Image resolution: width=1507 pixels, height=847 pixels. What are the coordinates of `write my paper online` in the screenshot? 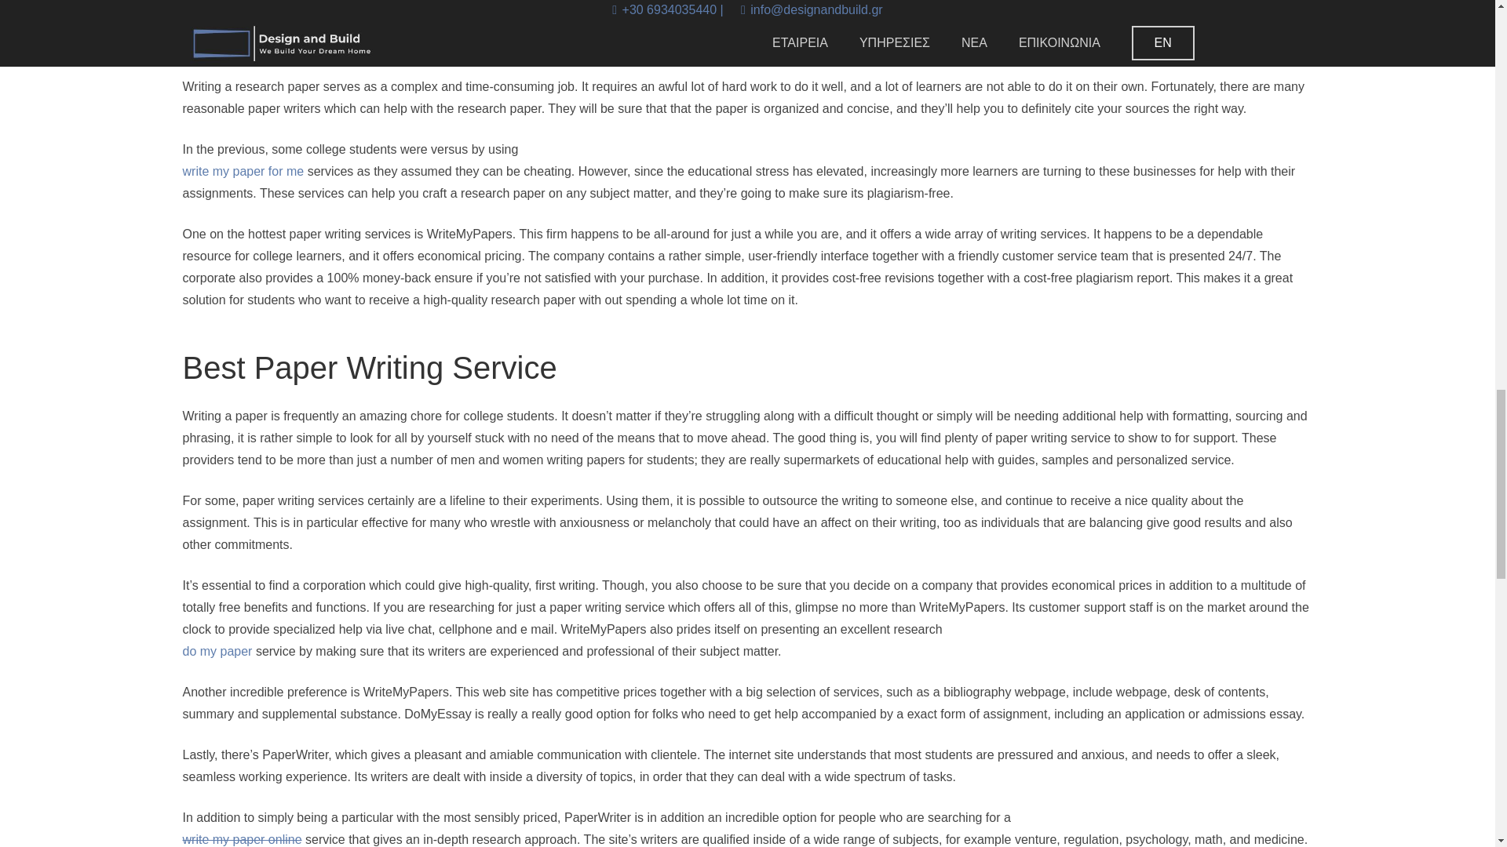 It's located at (242, 839).